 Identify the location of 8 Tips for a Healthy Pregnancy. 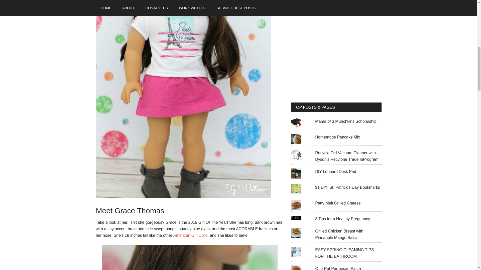
(342, 219).